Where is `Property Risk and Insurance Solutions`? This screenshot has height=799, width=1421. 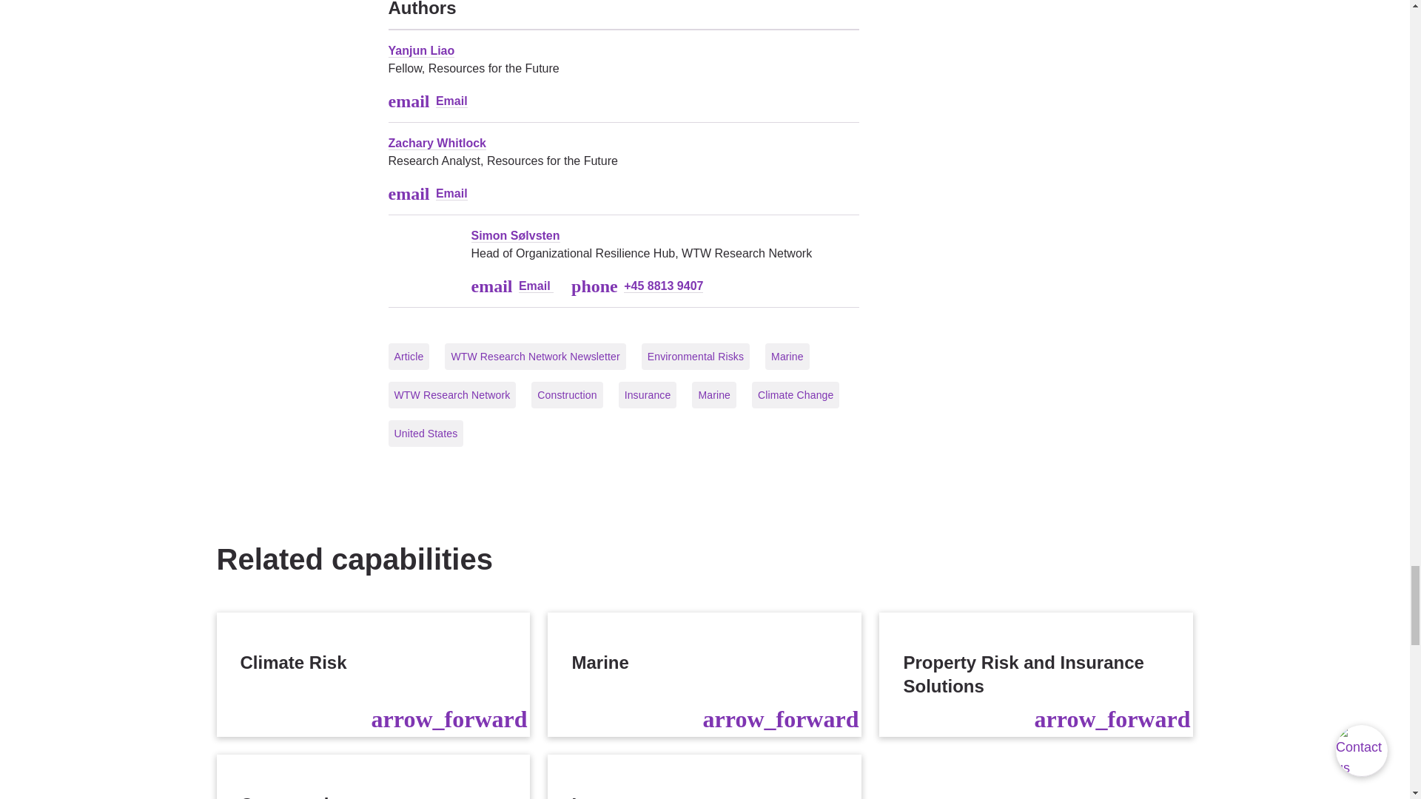 Property Risk and Insurance Solutions is located at coordinates (1036, 675).